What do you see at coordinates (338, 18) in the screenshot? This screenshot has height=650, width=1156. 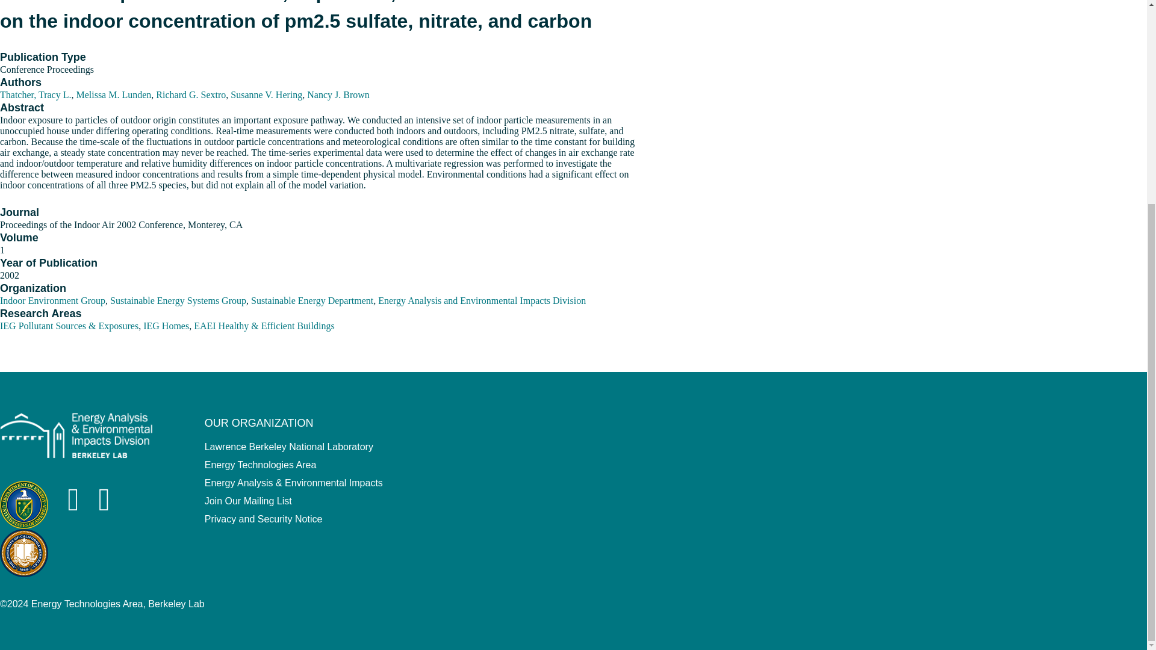 I see `Nancy J. Brown` at bounding box center [338, 18].